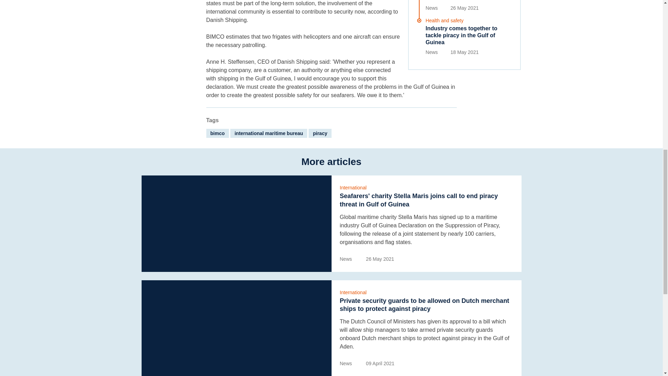 The height and width of the screenshot is (376, 668). Describe the element at coordinates (217, 133) in the screenshot. I see `bimco` at that location.